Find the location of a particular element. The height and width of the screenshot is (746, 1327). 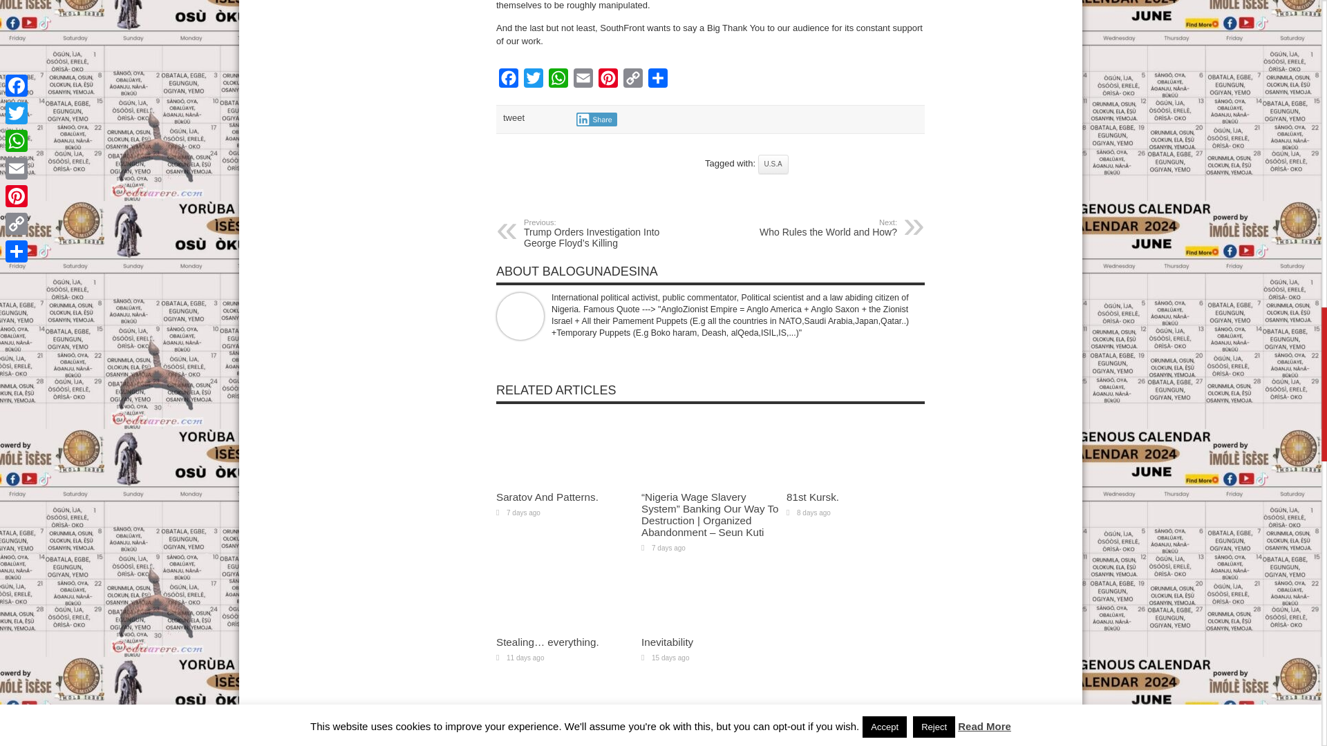

Twitter is located at coordinates (534, 82).